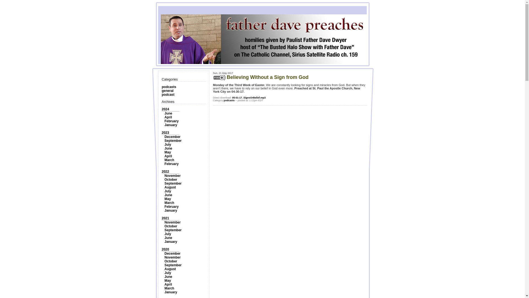  Describe the element at coordinates (173, 230) in the screenshot. I see `September` at that location.